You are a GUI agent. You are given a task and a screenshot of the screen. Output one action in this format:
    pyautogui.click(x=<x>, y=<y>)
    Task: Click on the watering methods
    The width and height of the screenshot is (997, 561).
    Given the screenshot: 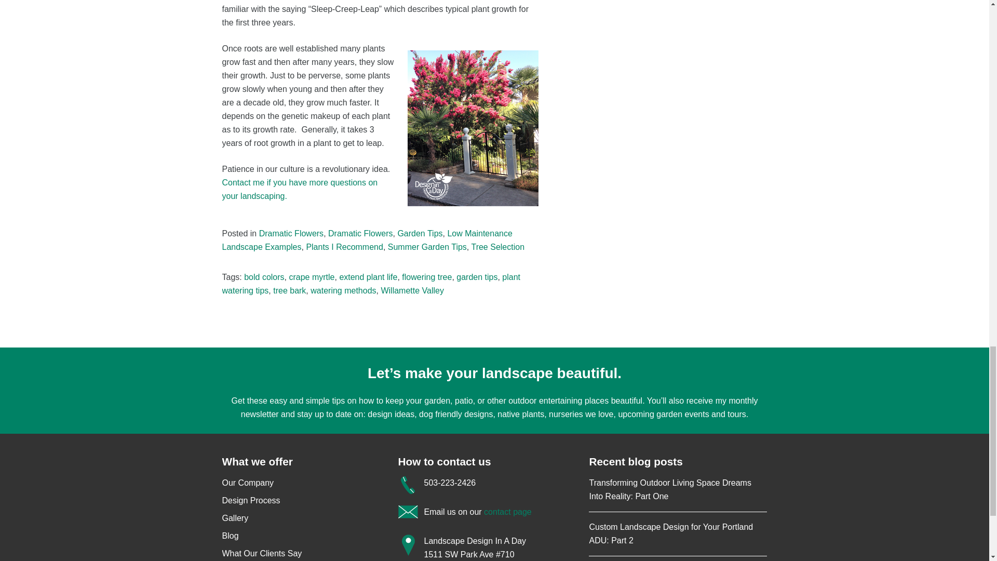 What is the action you would take?
    pyautogui.click(x=343, y=290)
    